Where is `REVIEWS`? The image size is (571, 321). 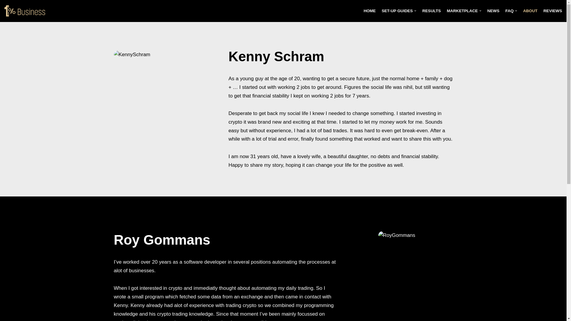
REVIEWS is located at coordinates (553, 11).